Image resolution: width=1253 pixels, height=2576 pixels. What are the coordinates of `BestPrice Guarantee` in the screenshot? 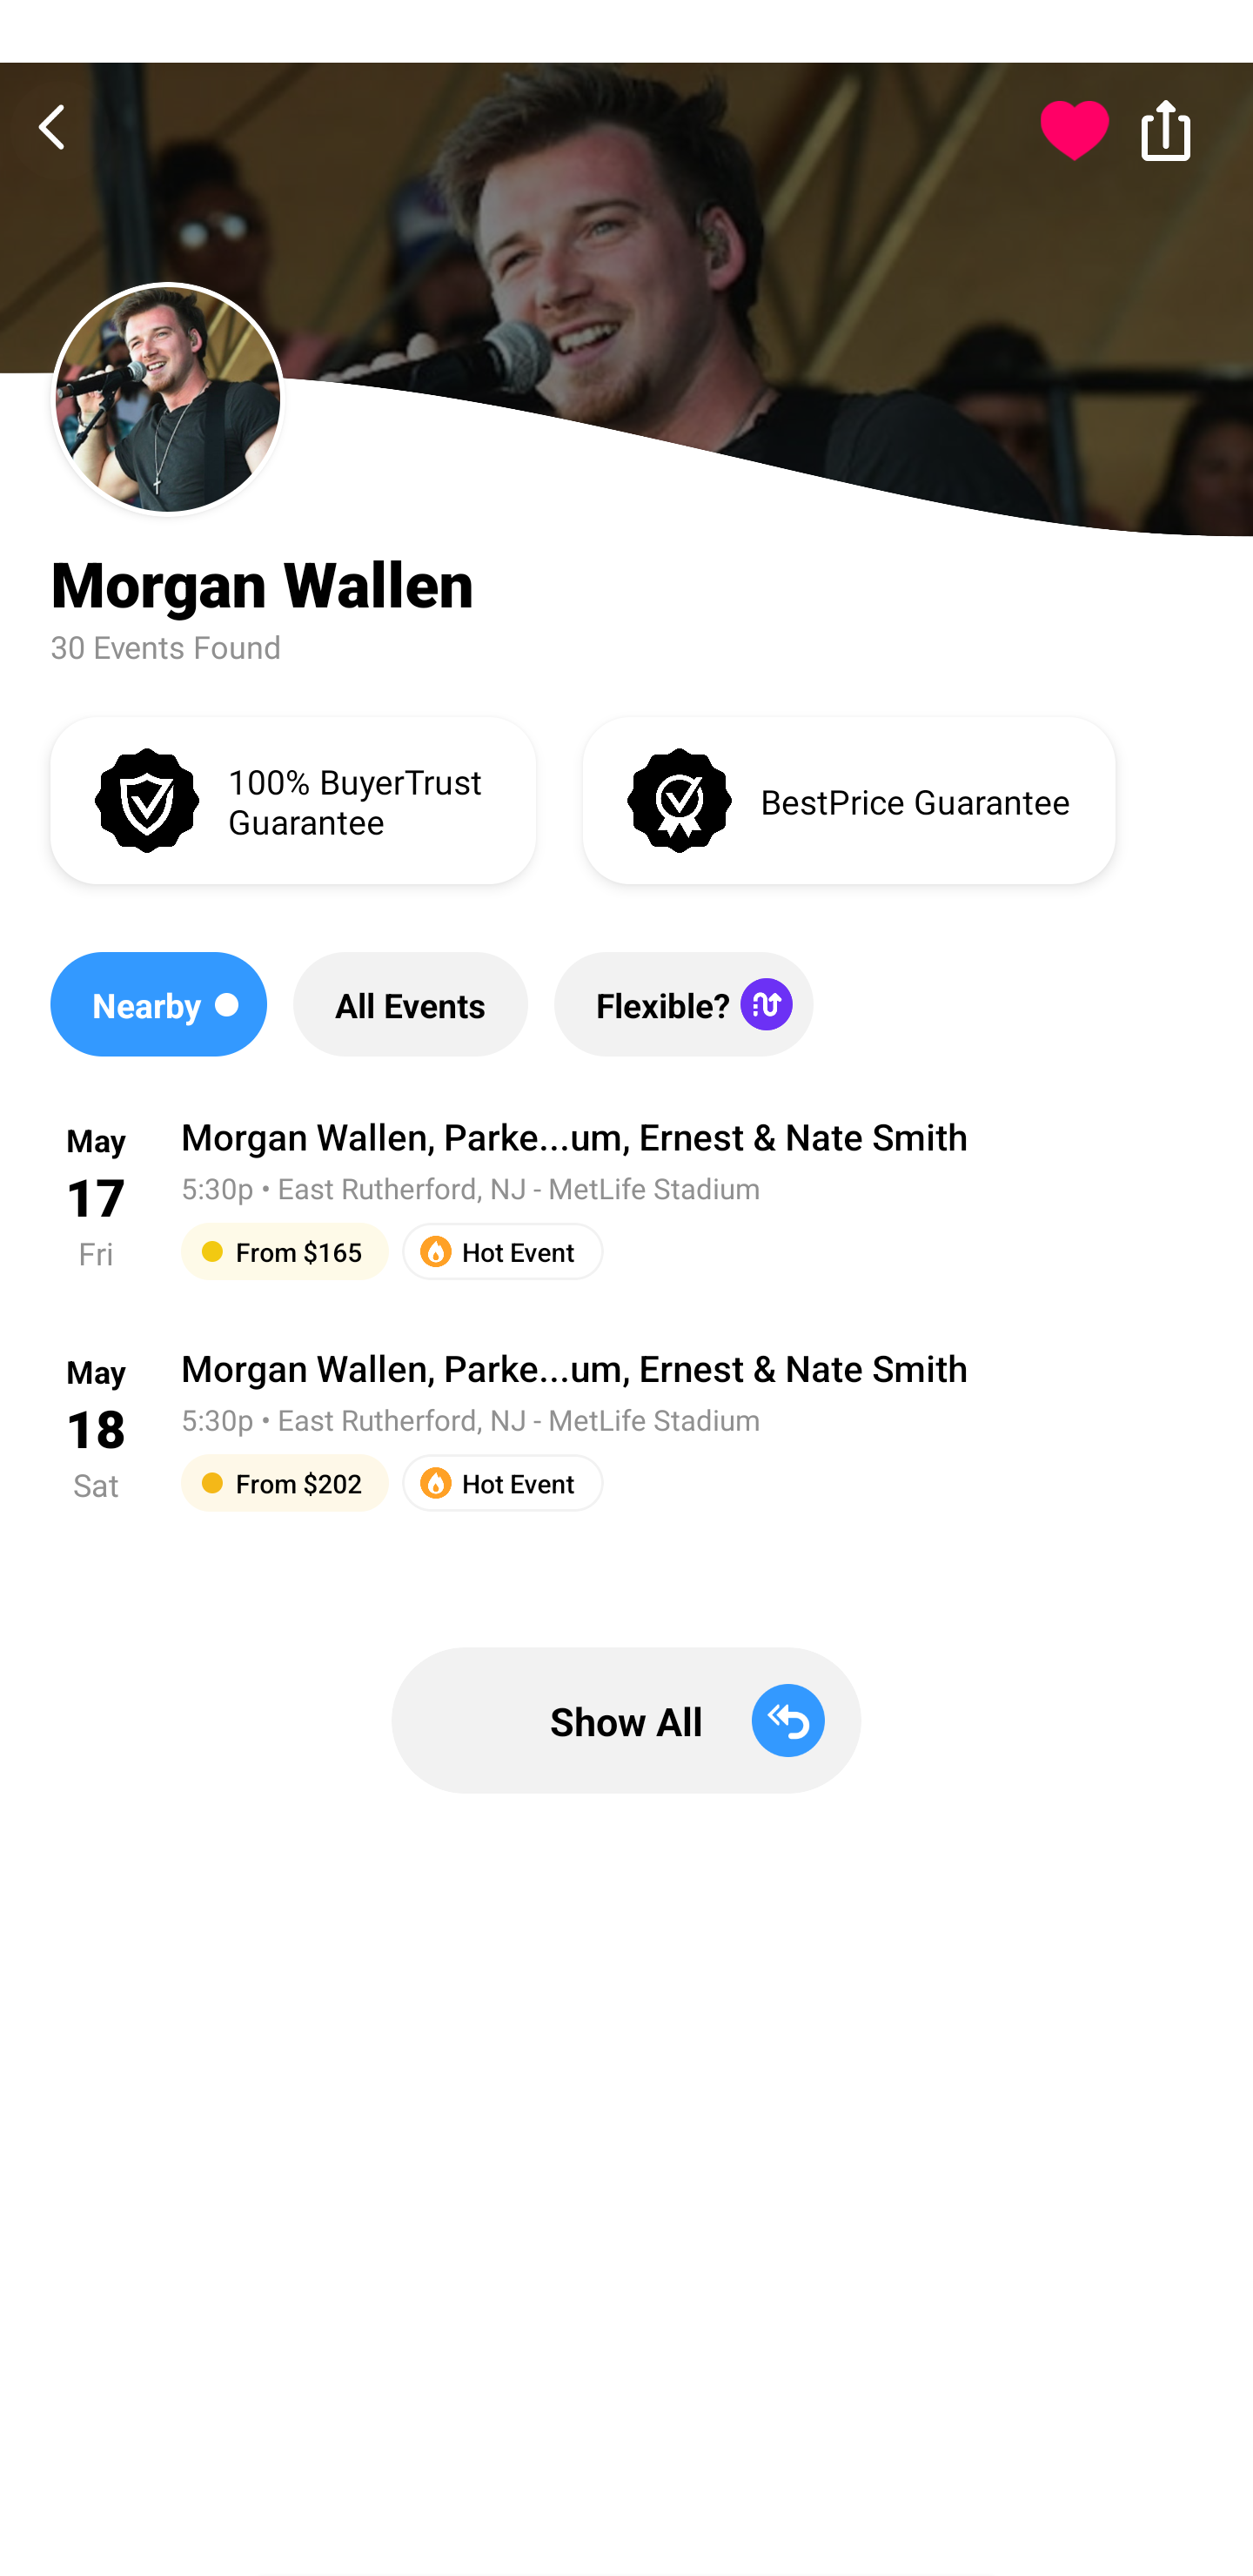 It's located at (848, 799).